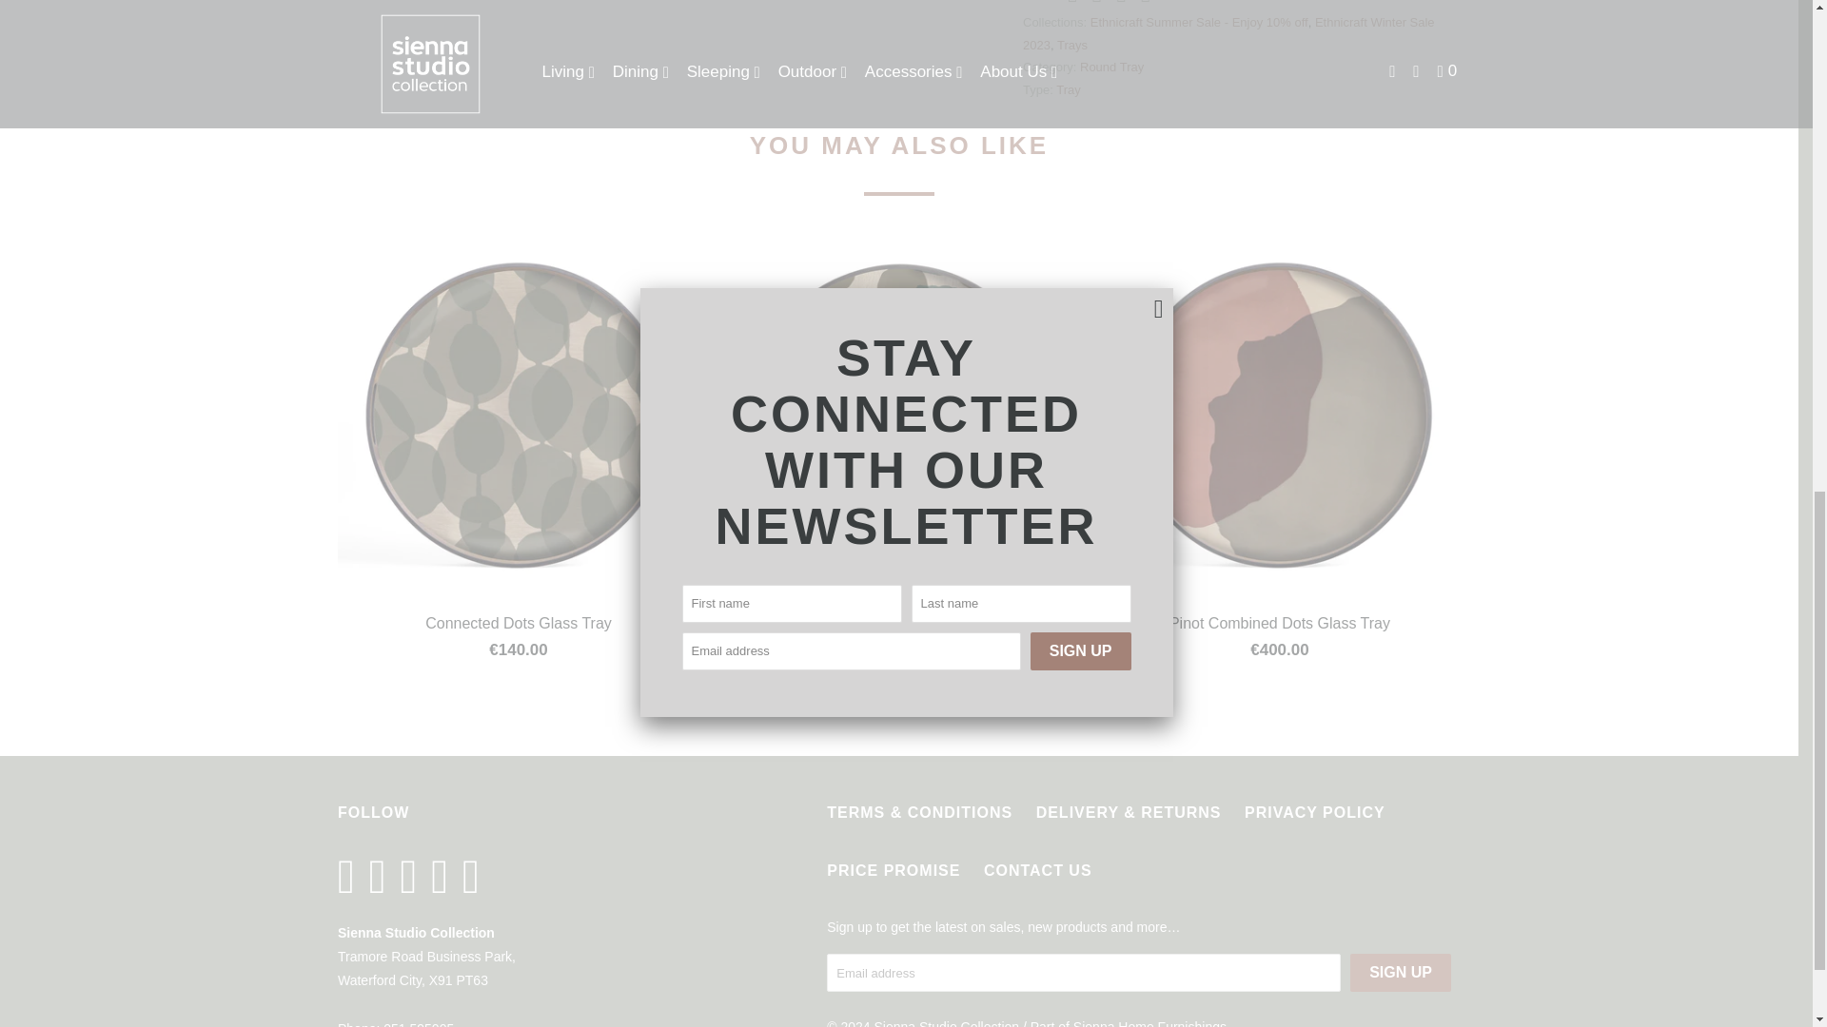  I want to click on Sign Up, so click(1400, 973).